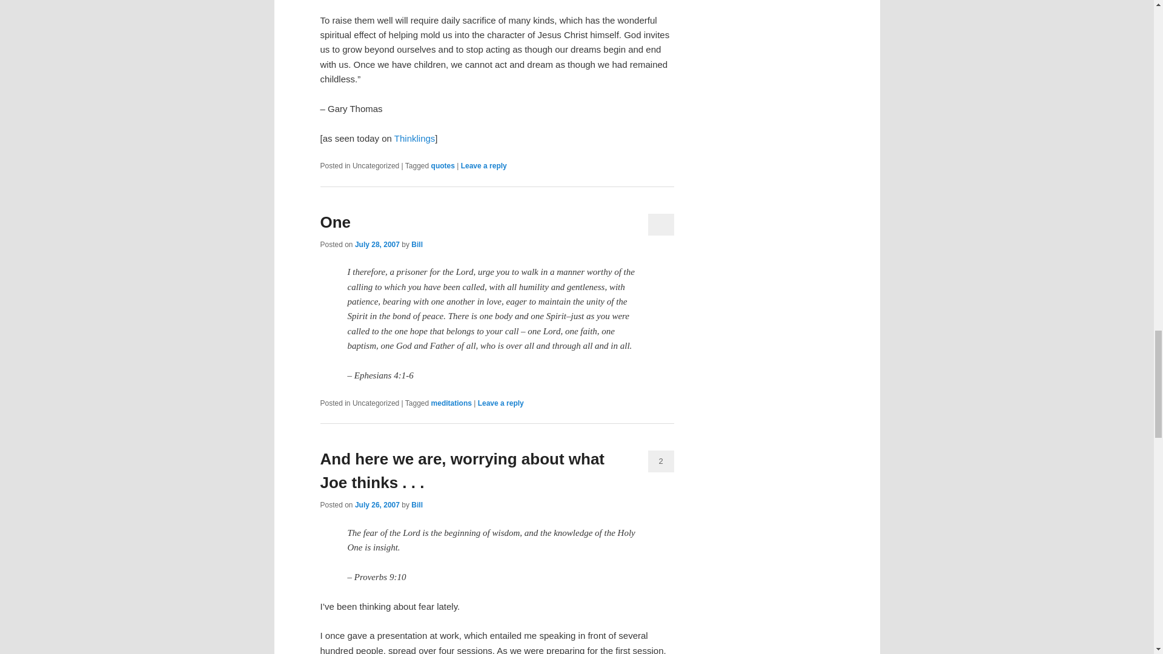  What do you see at coordinates (417, 245) in the screenshot?
I see `View all posts by Bill` at bounding box center [417, 245].